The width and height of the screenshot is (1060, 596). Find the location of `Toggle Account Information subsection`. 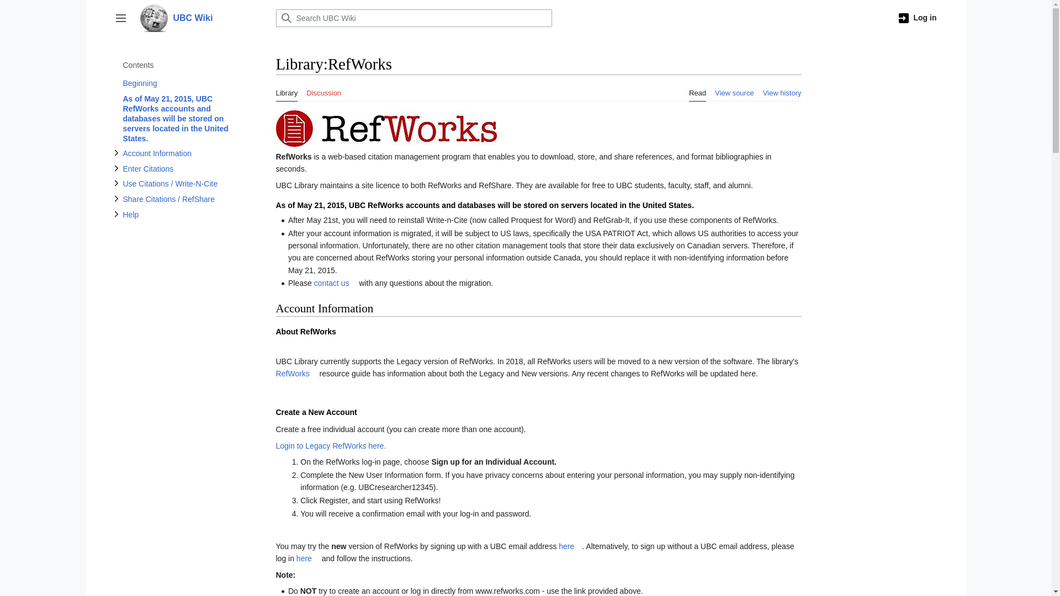

Toggle Account Information subsection is located at coordinates (116, 152).